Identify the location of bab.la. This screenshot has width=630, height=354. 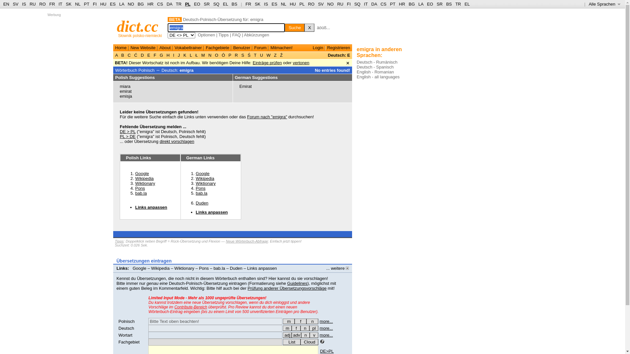
(141, 193).